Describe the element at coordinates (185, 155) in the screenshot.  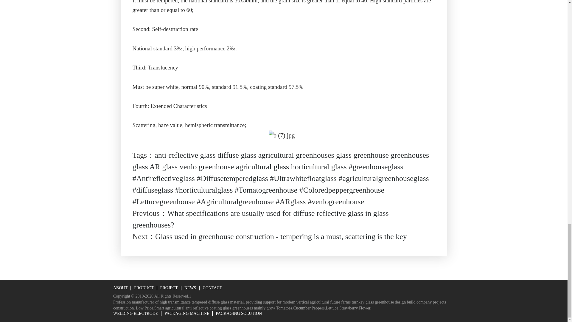
I see `anti-reflective glass` at that location.